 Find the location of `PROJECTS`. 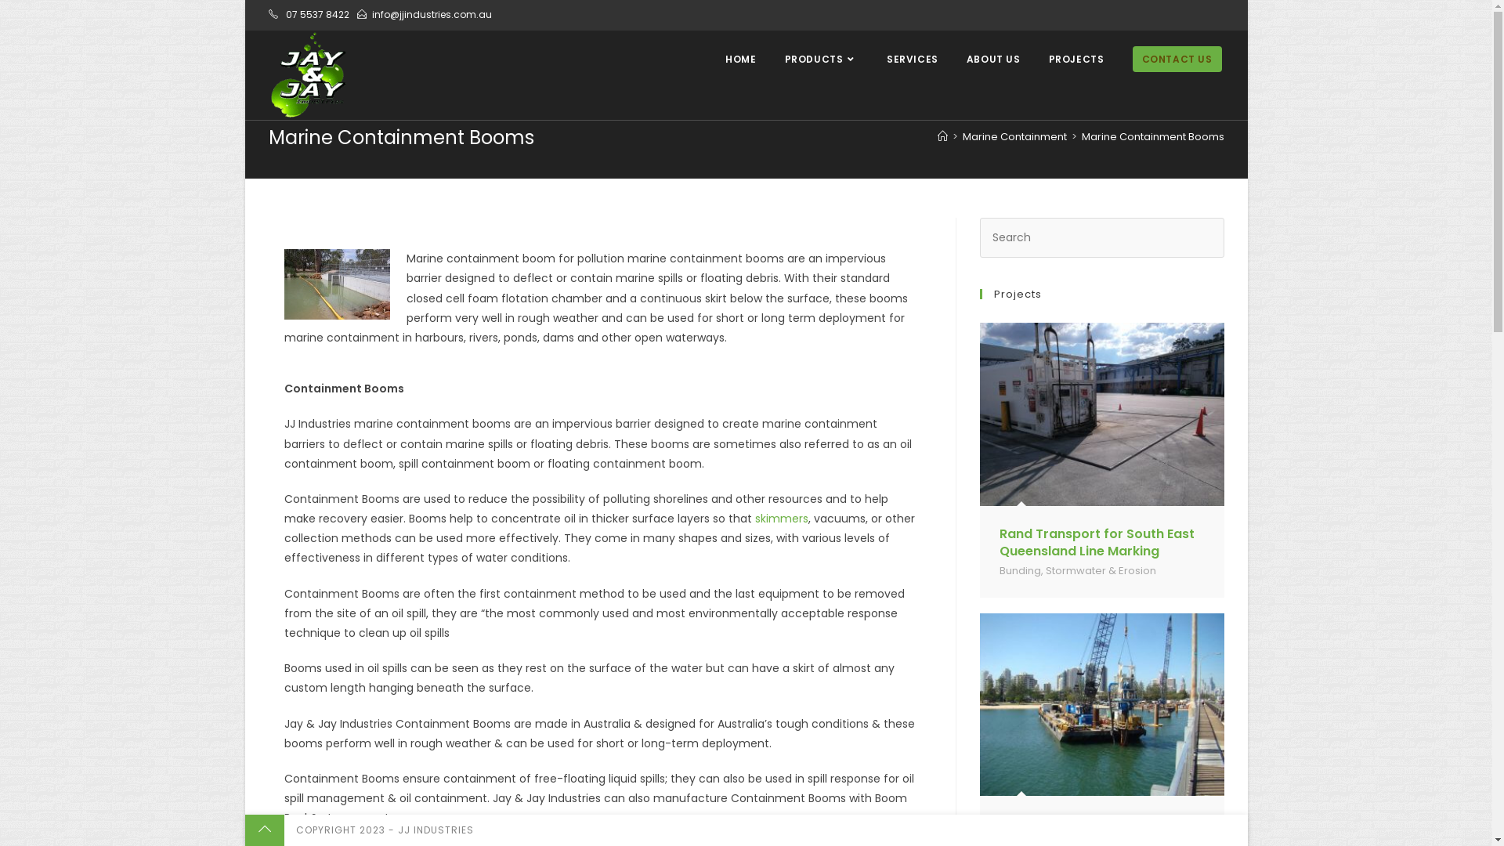

PROJECTS is located at coordinates (1076, 60).